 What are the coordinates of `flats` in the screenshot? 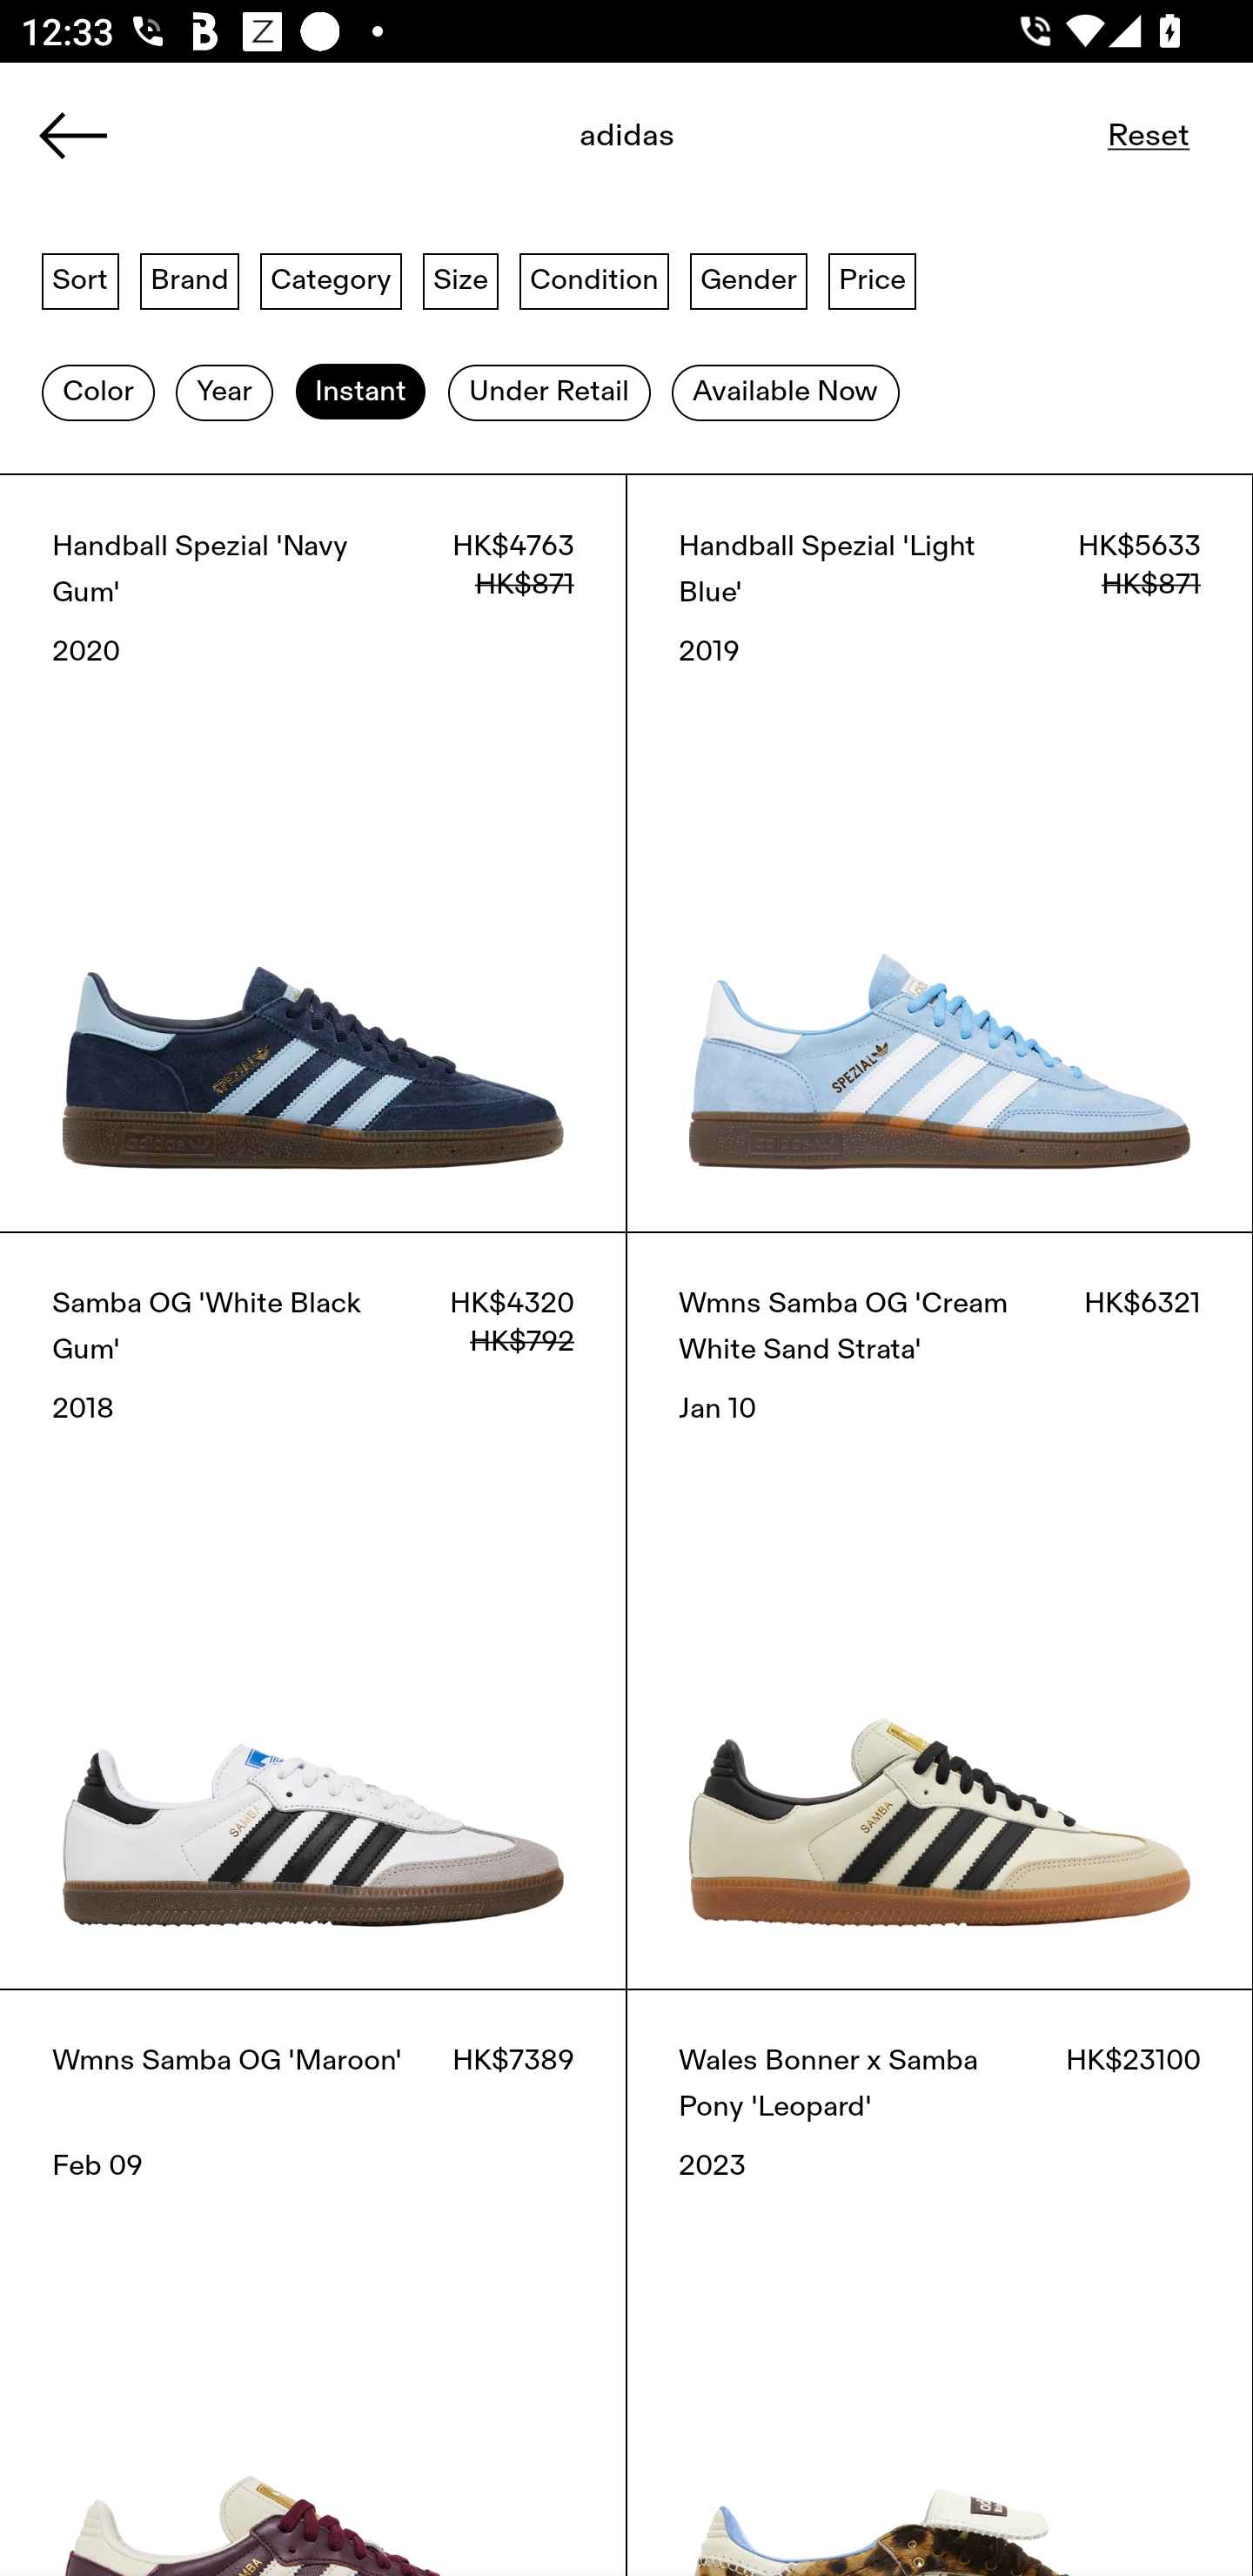 It's located at (626, 145).